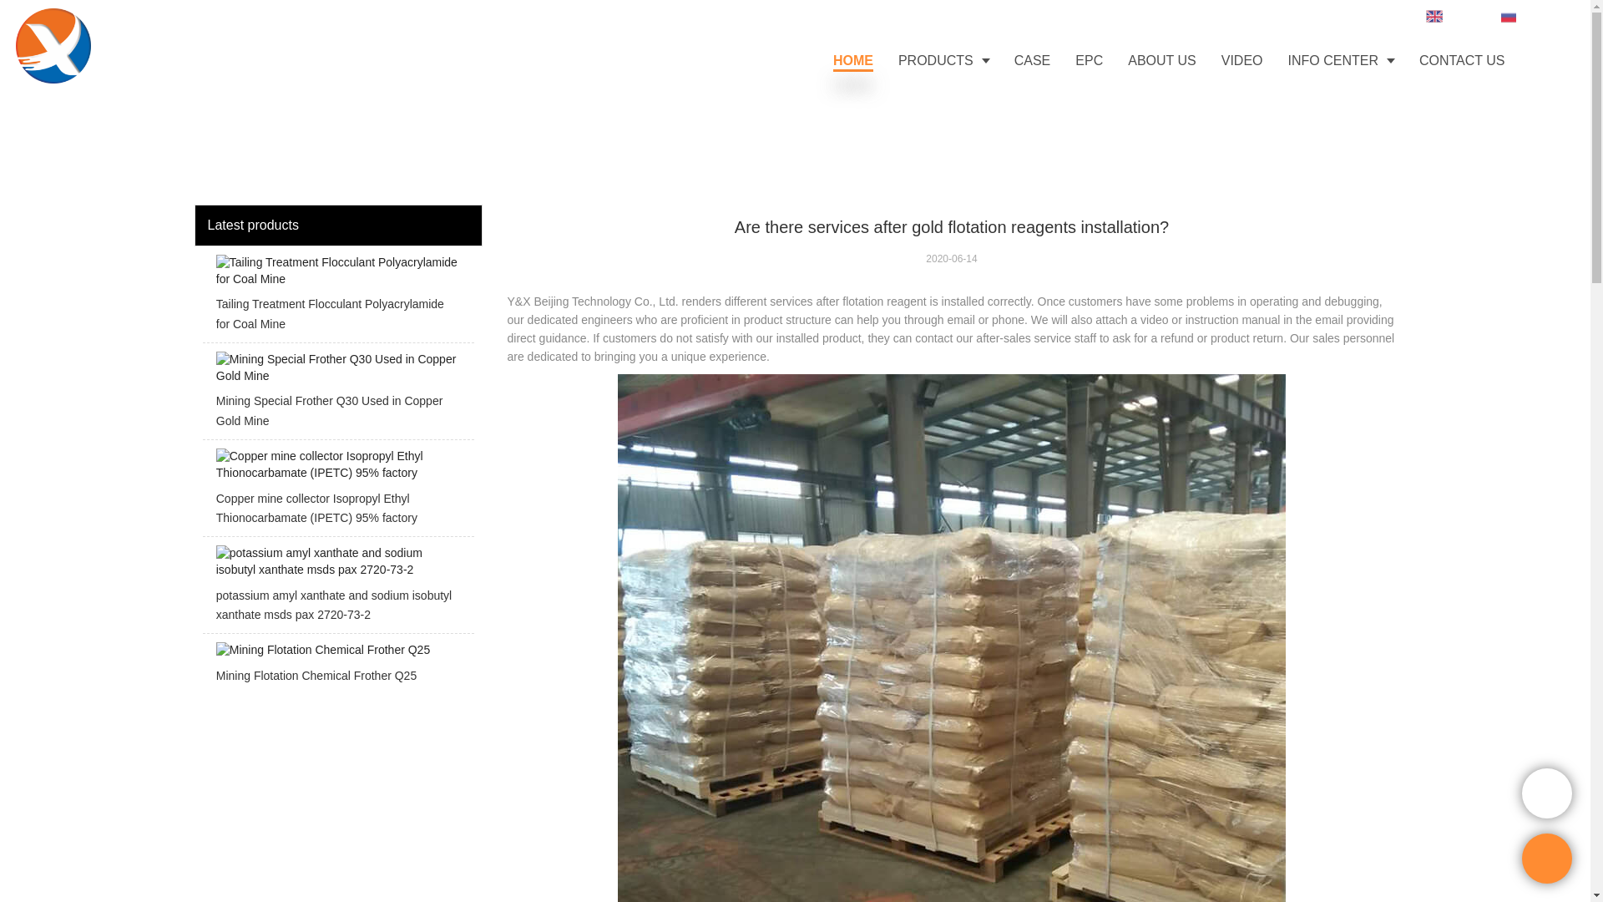 Image resolution: width=1603 pixels, height=902 pixels. I want to click on Mining Special Frother Q30 Used in Copper Gold Mine, so click(337, 395).